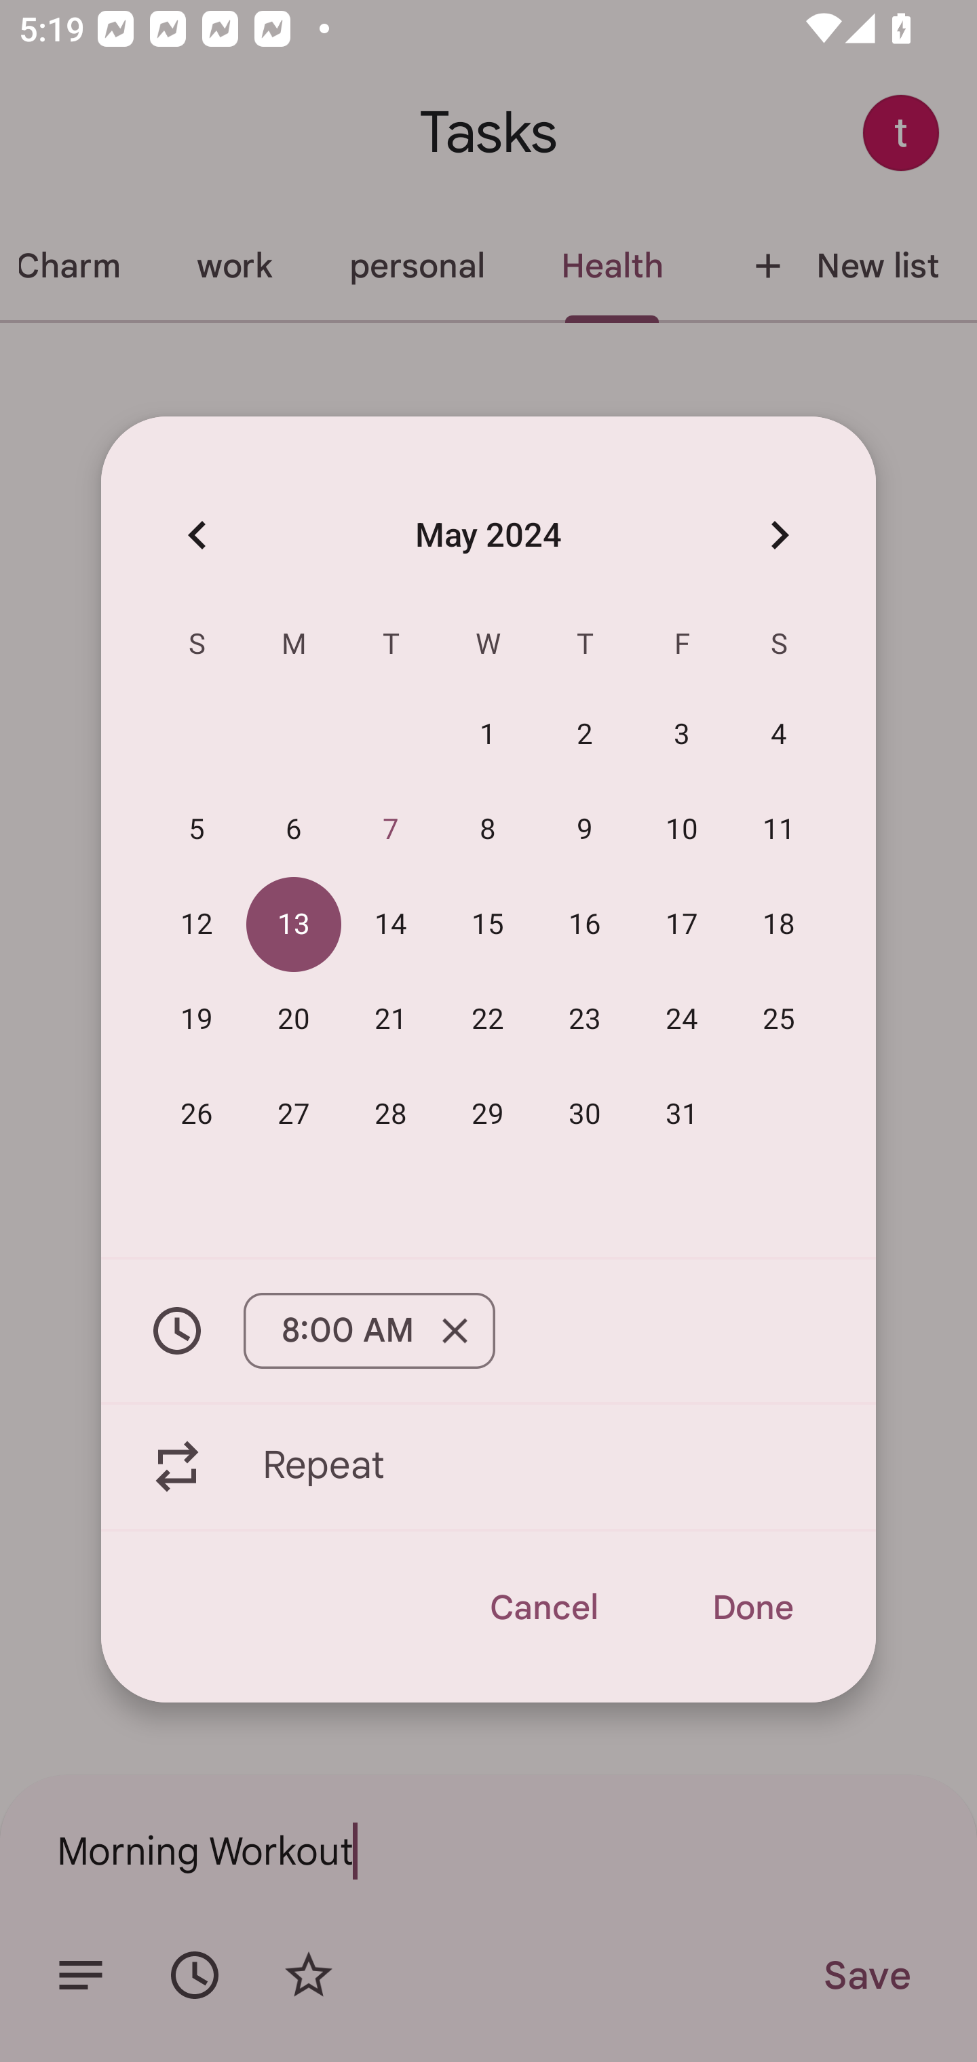 The width and height of the screenshot is (977, 2062). I want to click on 8 08 May 2024, so click(488, 829).